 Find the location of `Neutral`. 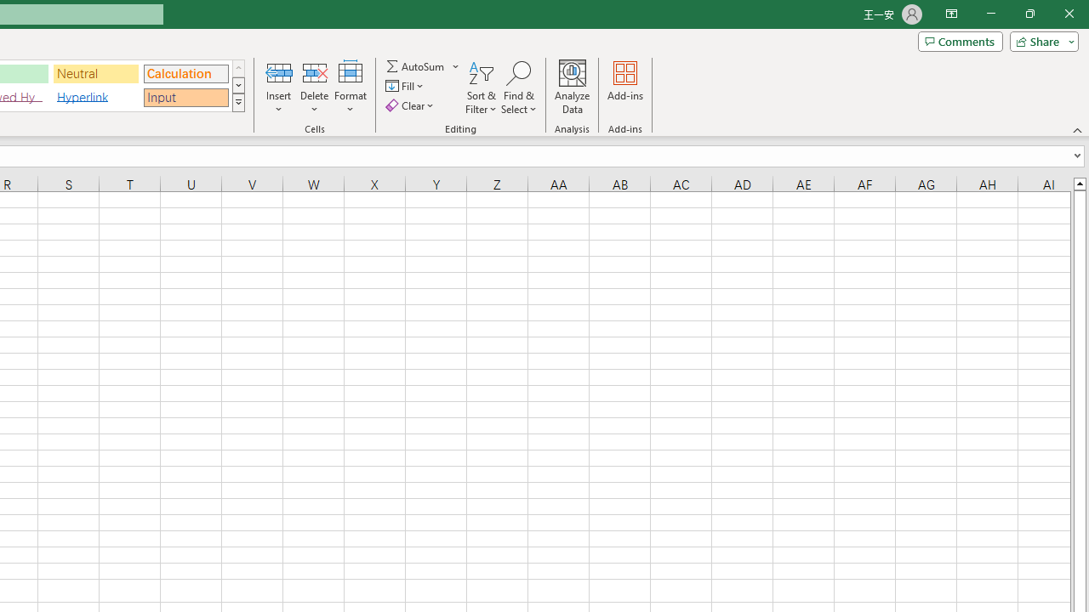

Neutral is located at coordinates (96, 73).